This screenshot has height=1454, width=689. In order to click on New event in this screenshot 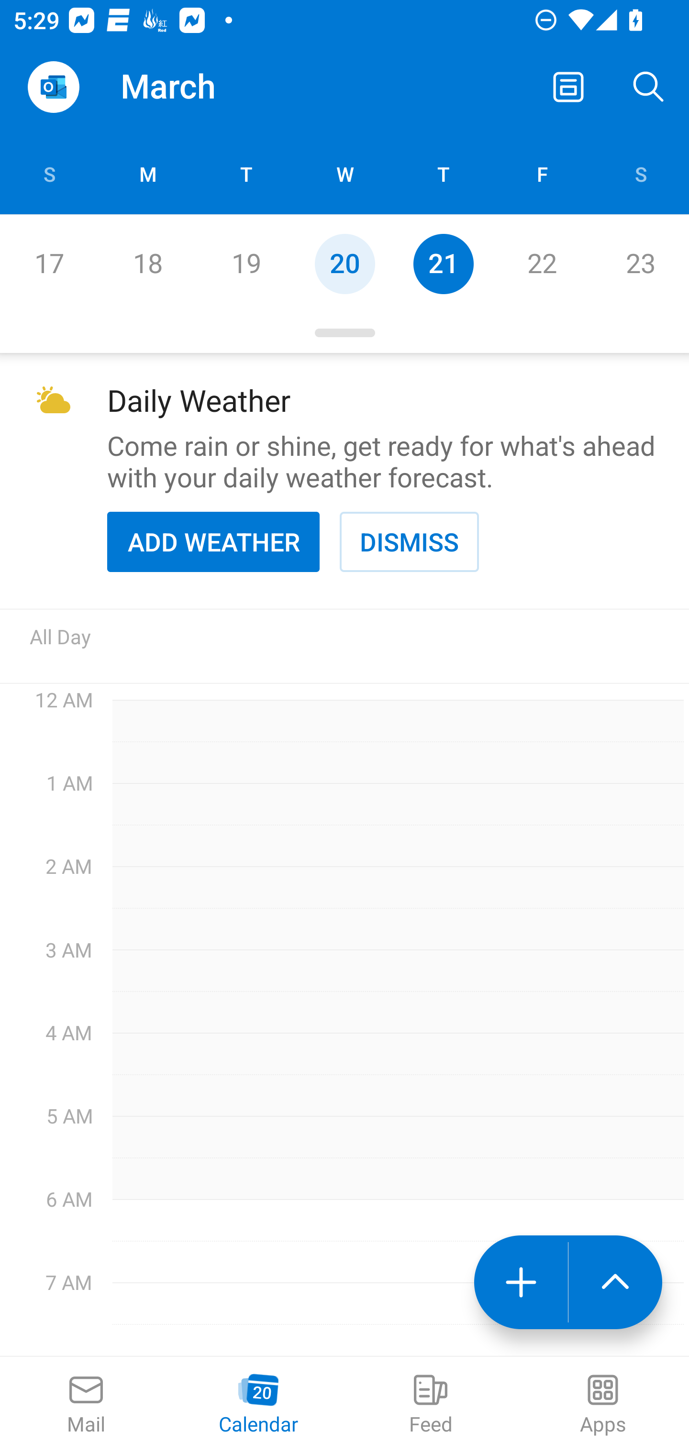, I will do `click(521, 1282)`.